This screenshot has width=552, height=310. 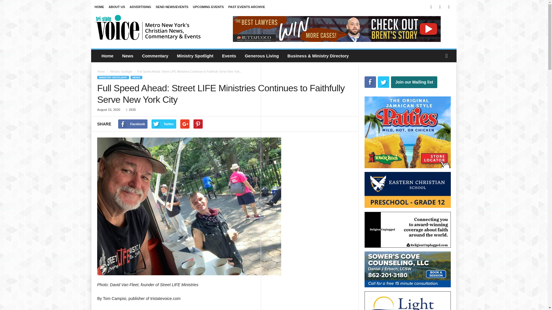 I want to click on View all posts in Ministry Spotlight, so click(x=121, y=71).